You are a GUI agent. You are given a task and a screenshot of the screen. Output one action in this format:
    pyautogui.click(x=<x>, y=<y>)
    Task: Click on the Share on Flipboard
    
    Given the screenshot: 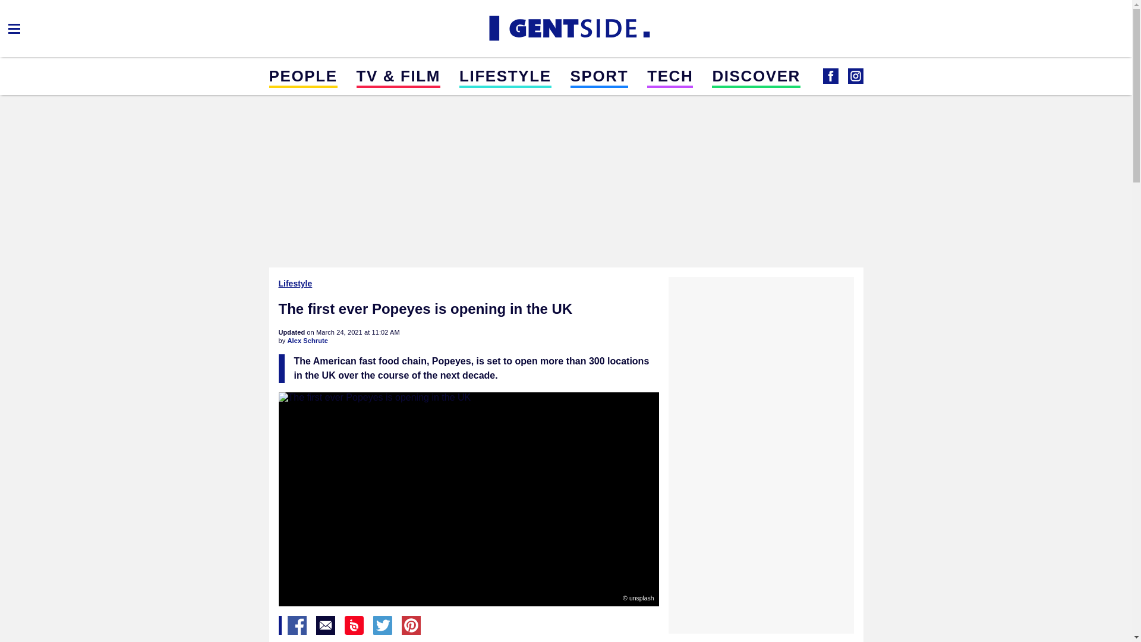 What is the action you would take?
    pyautogui.click(x=354, y=625)
    